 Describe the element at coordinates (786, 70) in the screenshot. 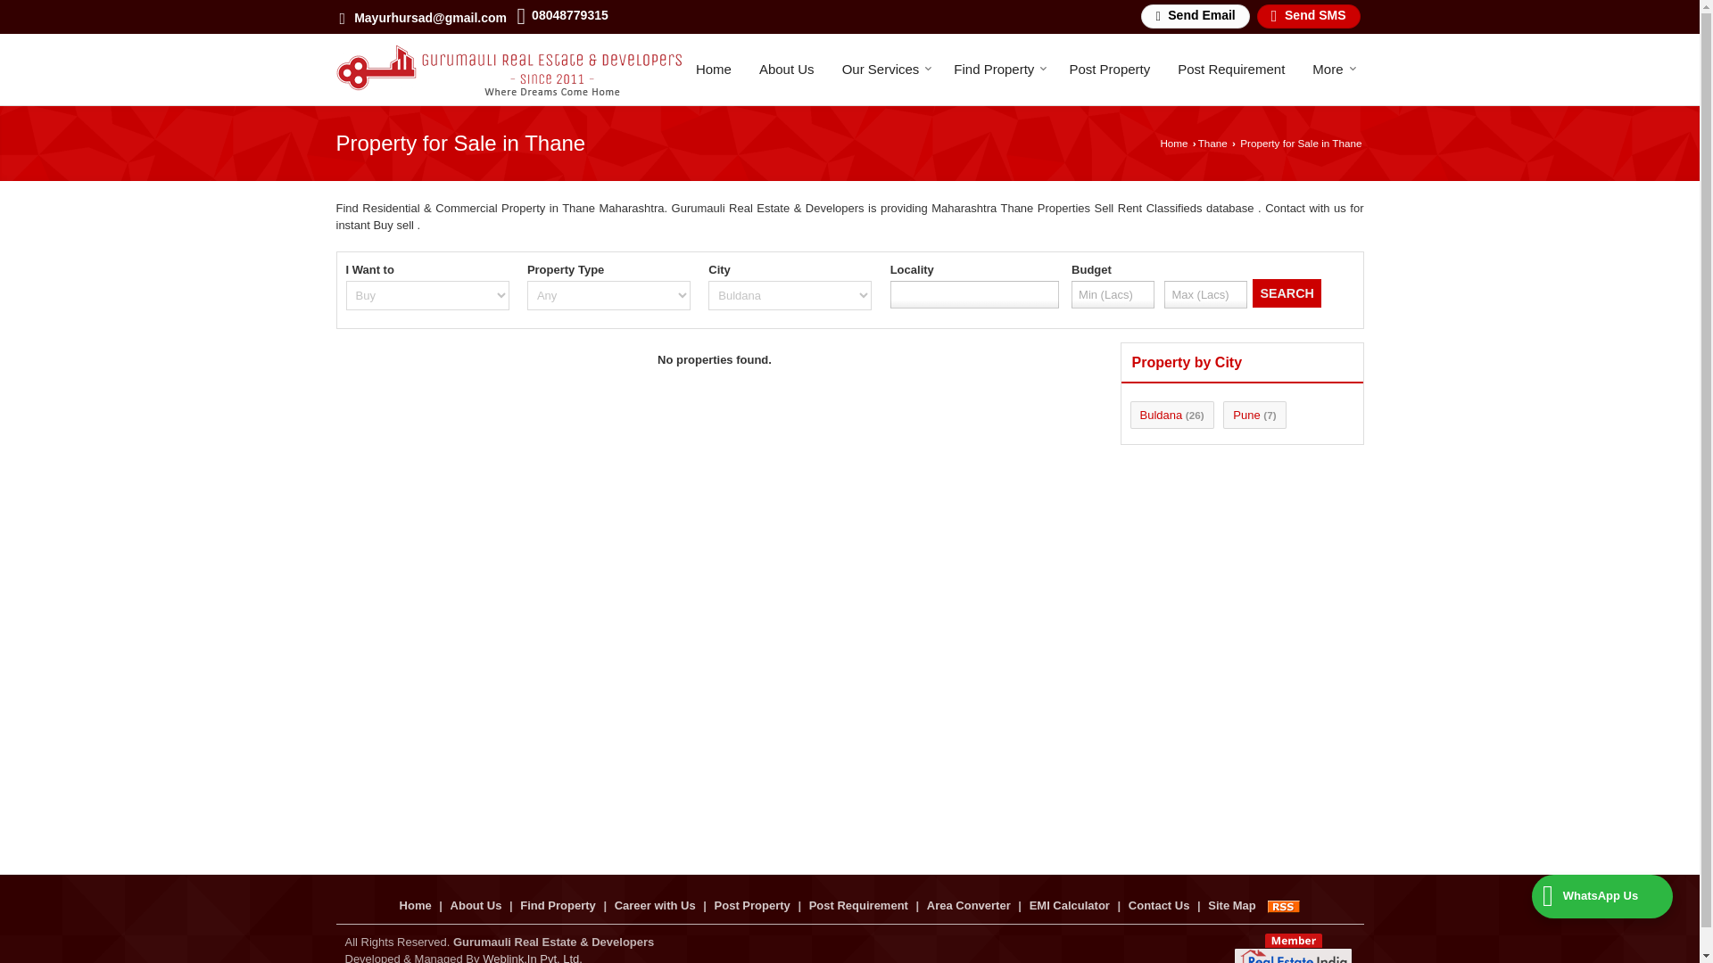

I see `About Us` at that location.